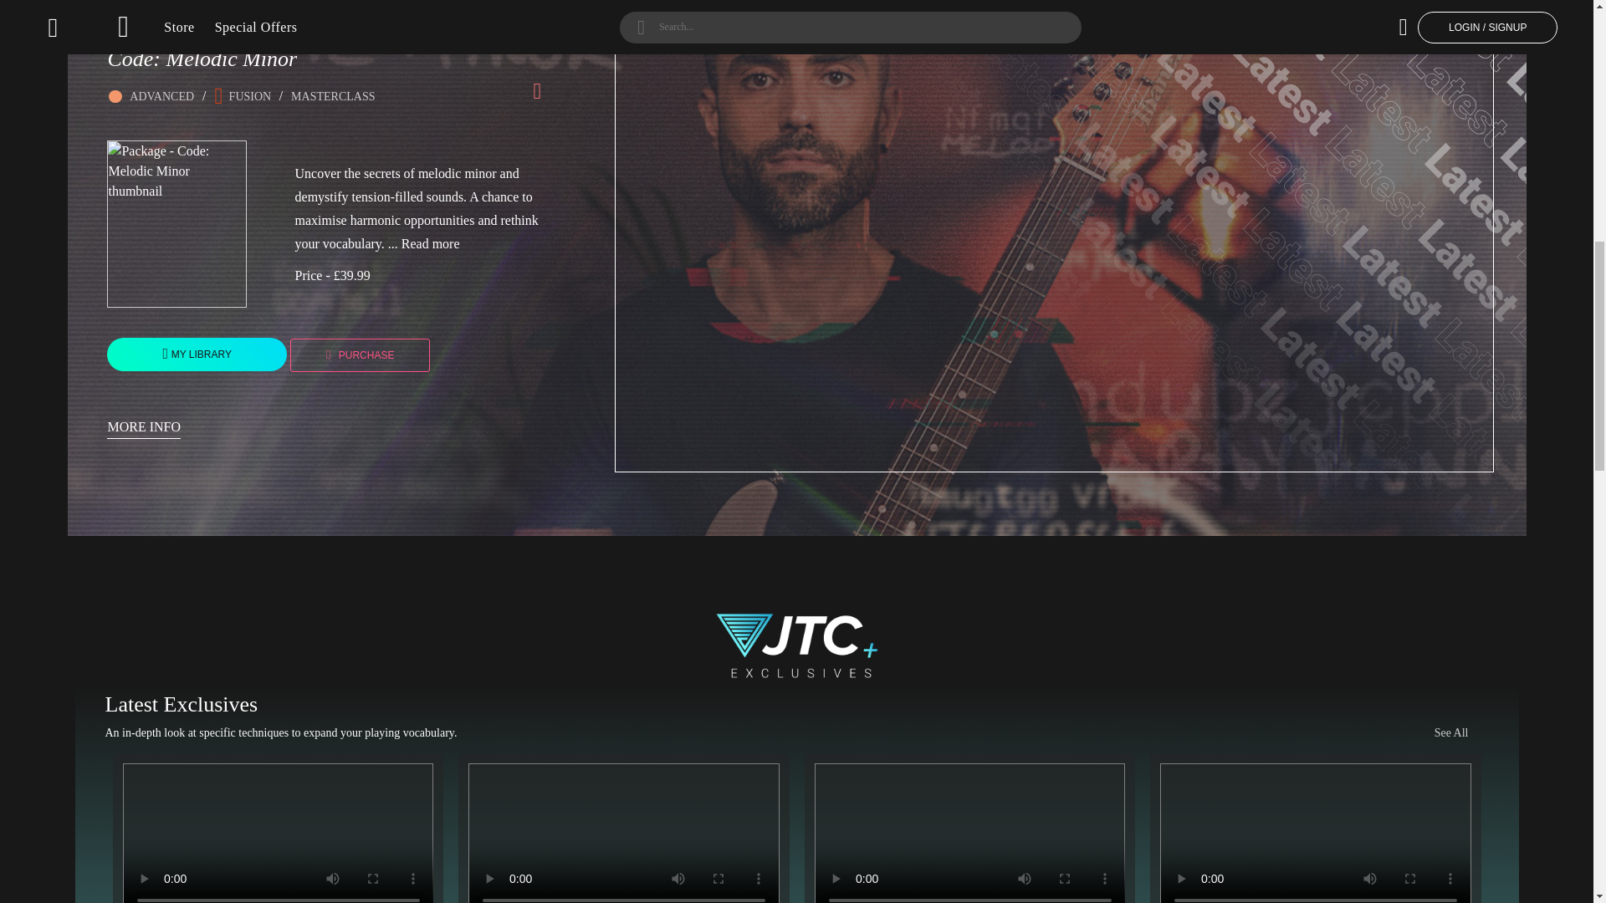 The height and width of the screenshot is (903, 1606). Describe the element at coordinates (196, 354) in the screenshot. I see `Add to Lib` at that location.